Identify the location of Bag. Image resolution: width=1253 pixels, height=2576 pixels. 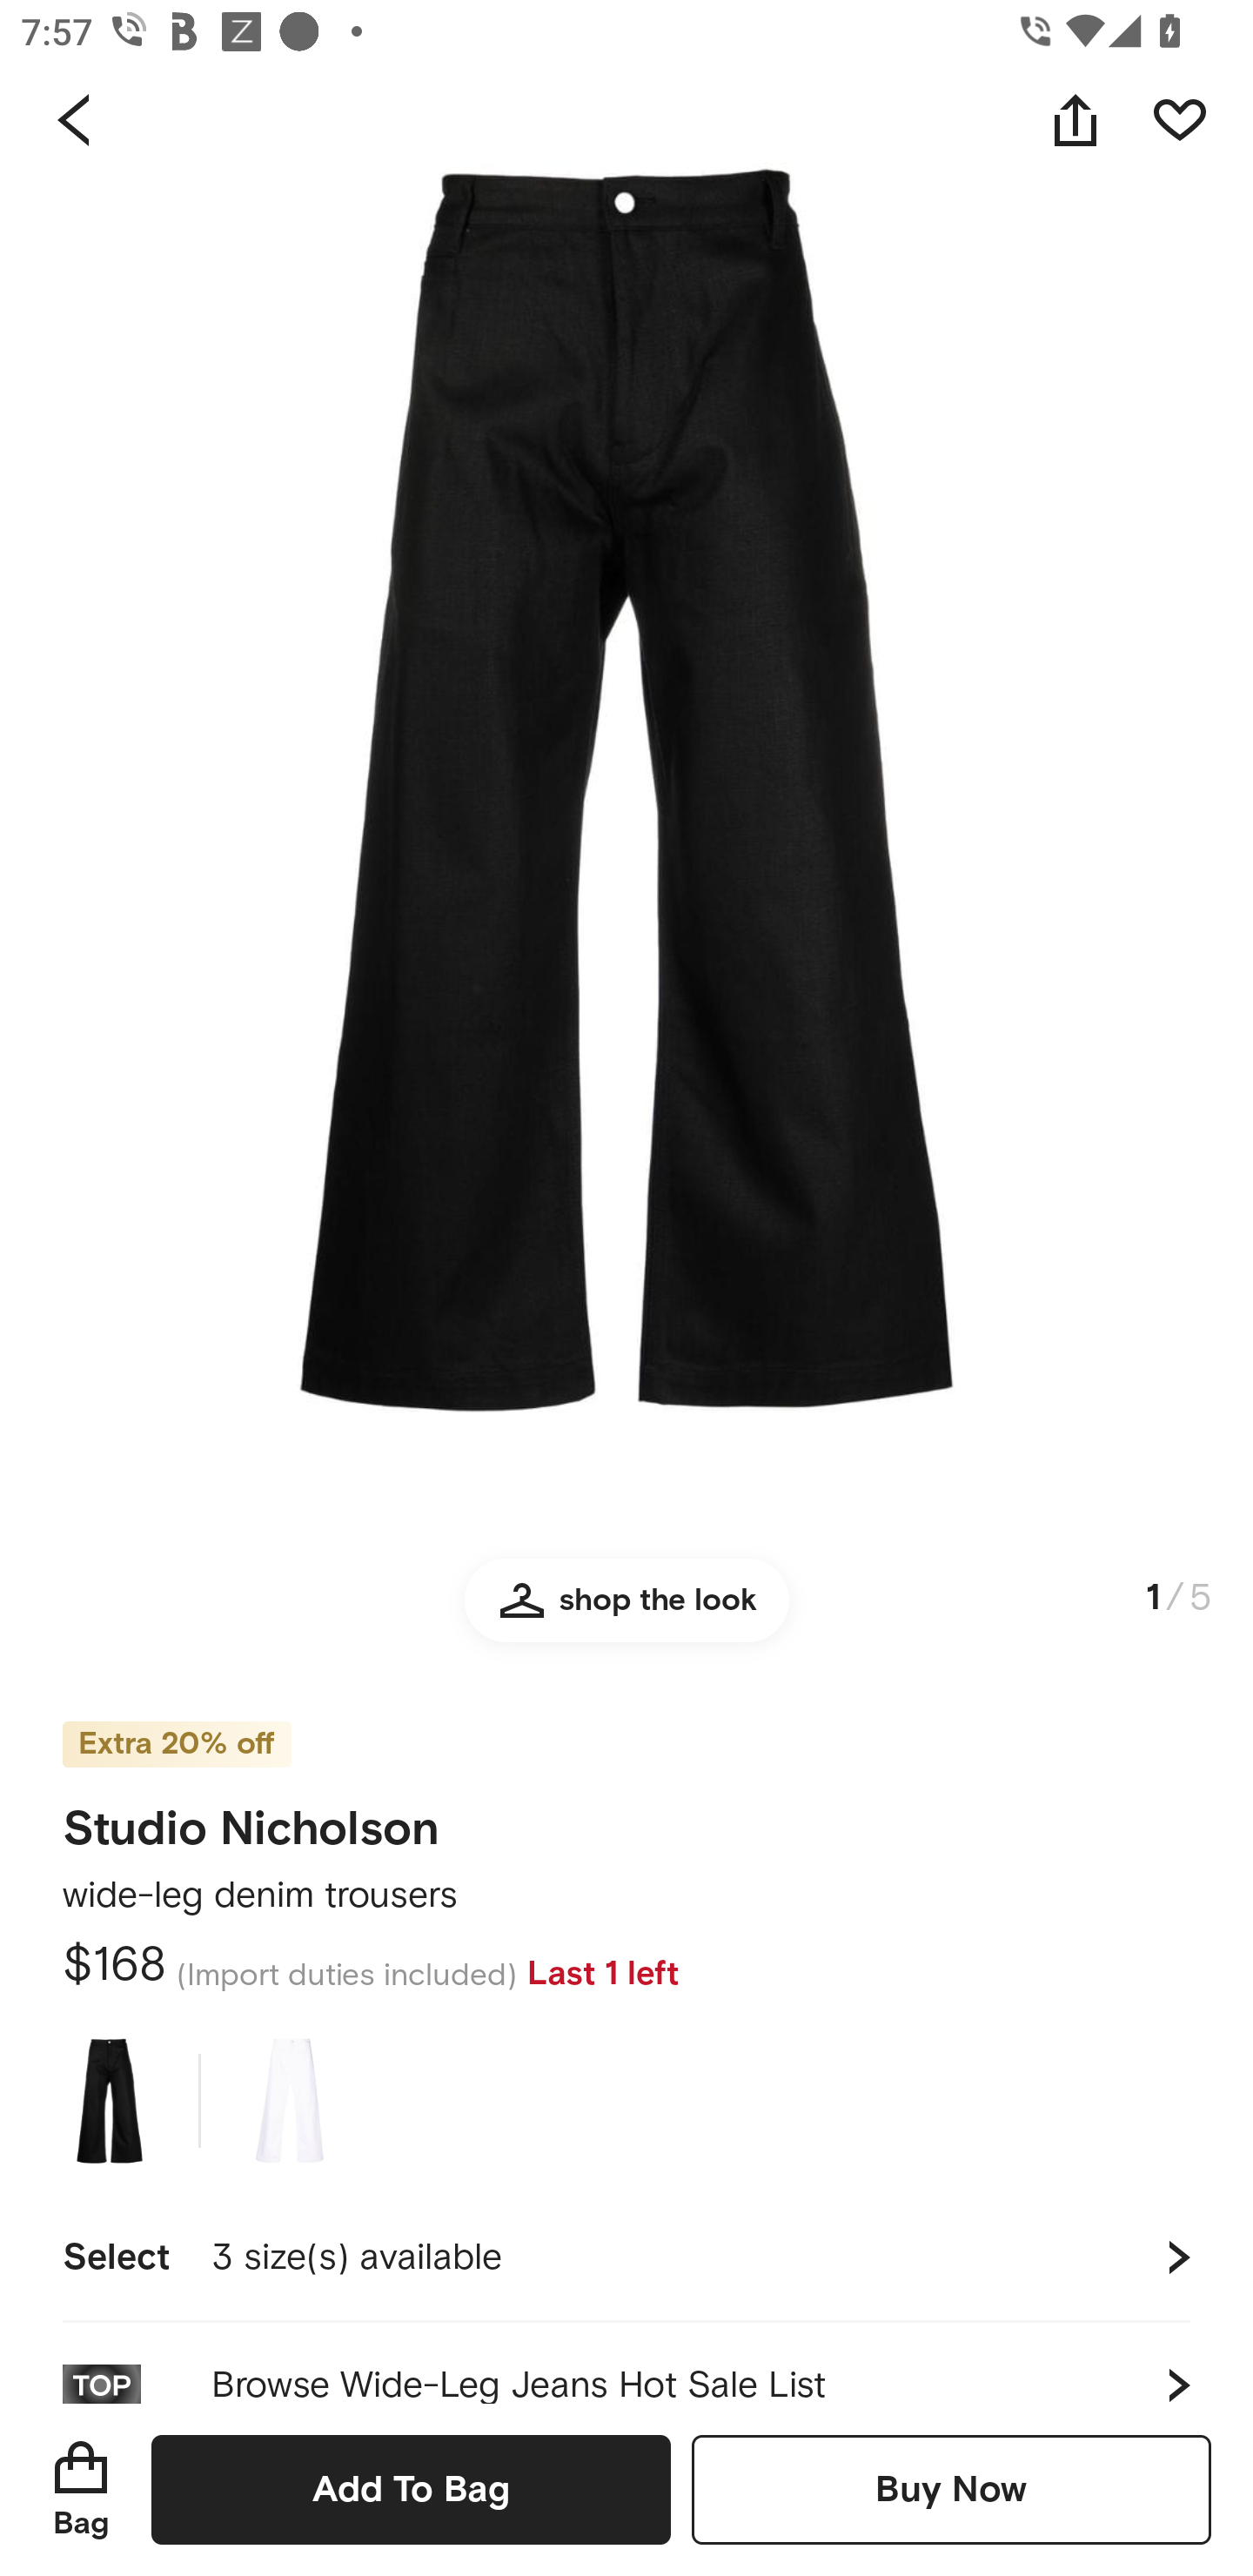
(81, 2489).